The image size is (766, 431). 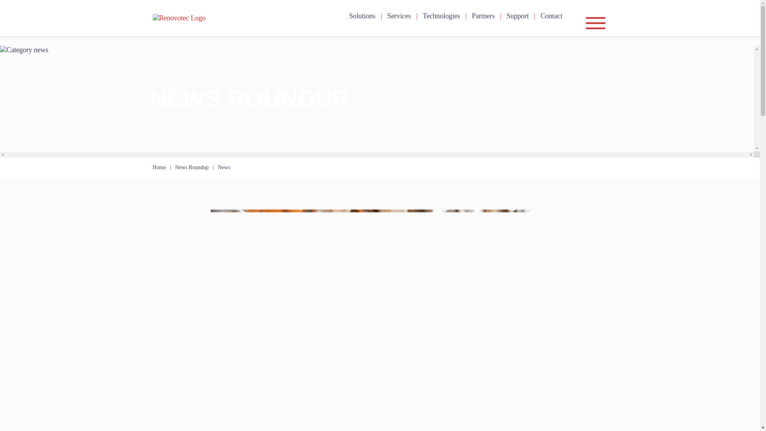 What do you see at coordinates (362, 16) in the screenshot?
I see `Solutions` at bounding box center [362, 16].